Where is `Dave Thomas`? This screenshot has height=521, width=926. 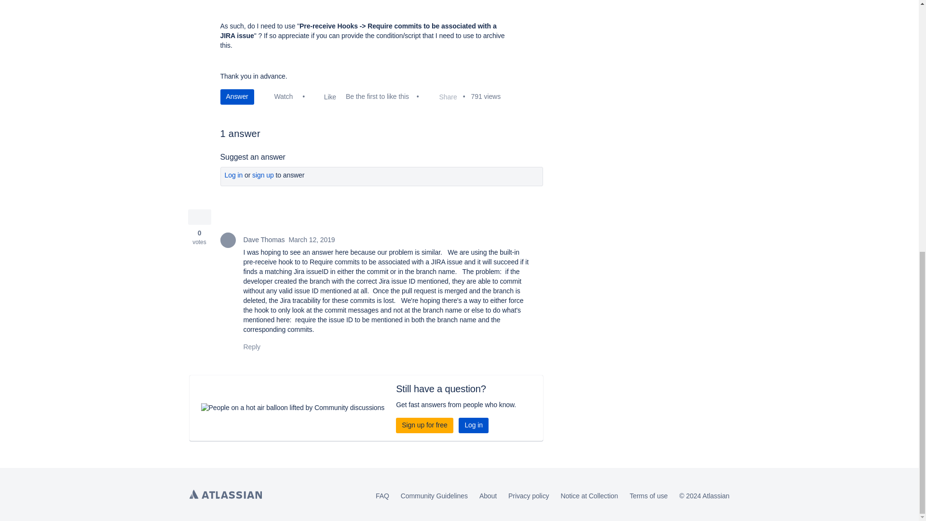 Dave Thomas is located at coordinates (228, 240).